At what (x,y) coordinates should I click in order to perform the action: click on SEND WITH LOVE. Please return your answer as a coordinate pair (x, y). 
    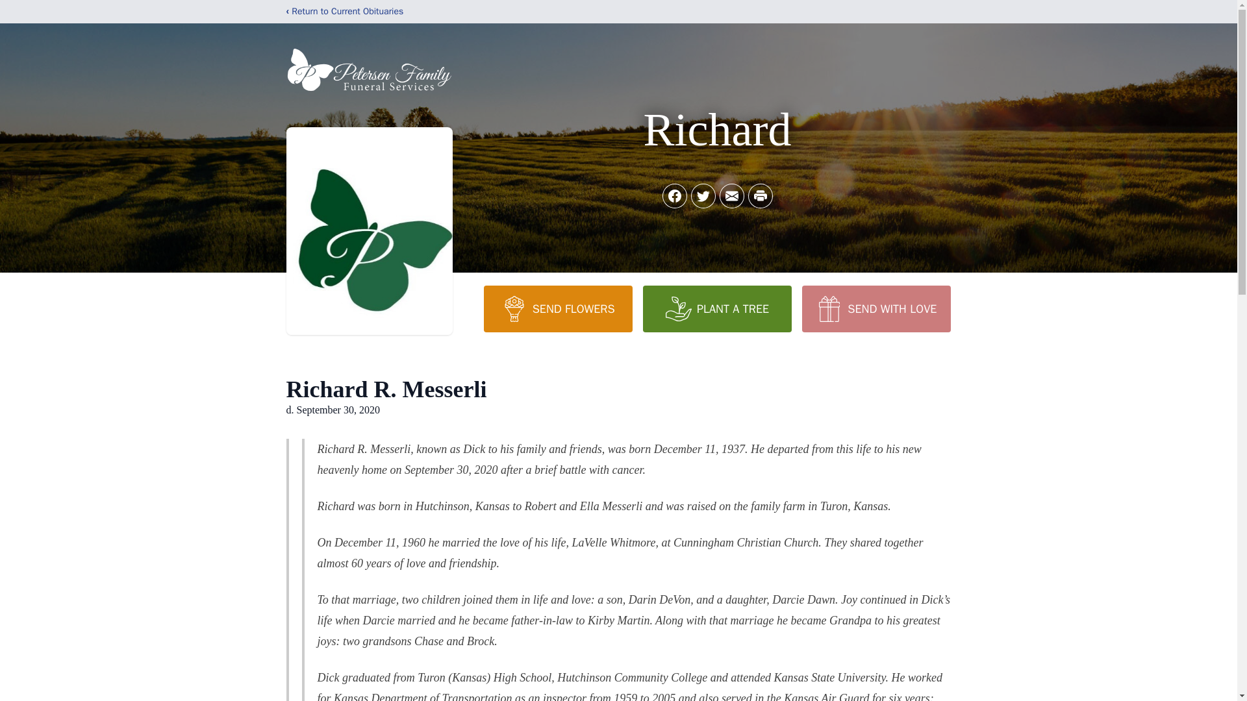
    Looking at the image, I should click on (875, 308).